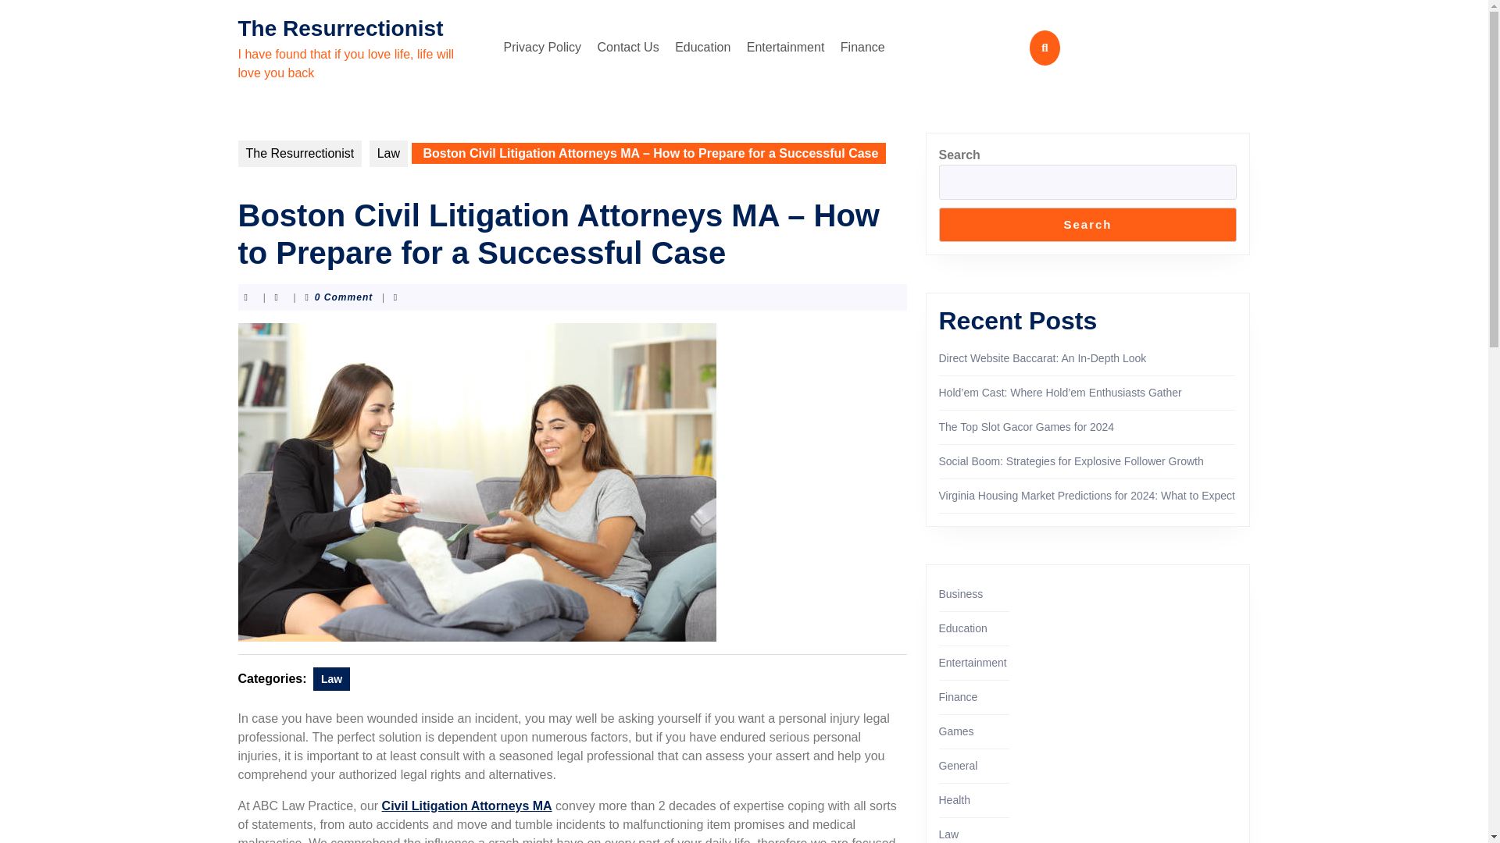 The width and height of the screenshot is (1500, 843). Describe the element at coordinates (956, 731) in the screenshot. I see `Games` at that location.